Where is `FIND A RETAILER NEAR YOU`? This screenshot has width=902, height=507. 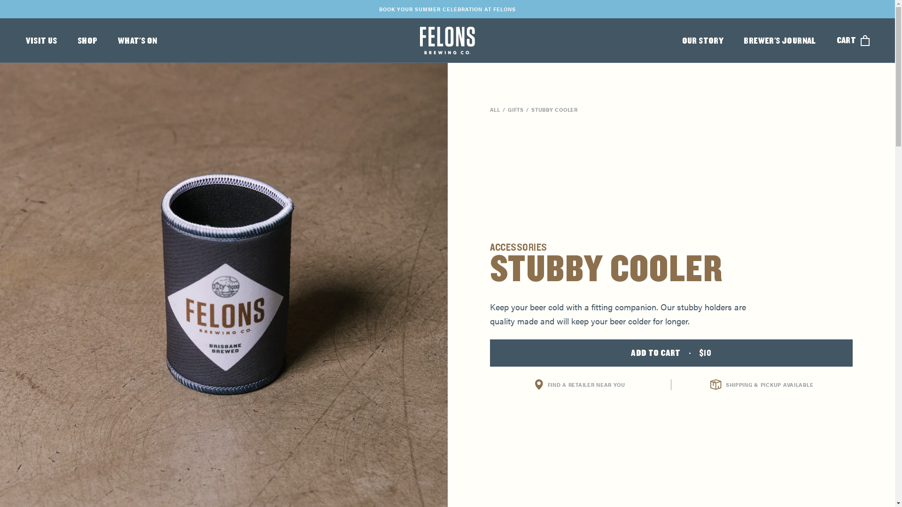
FIND A RETAILER NEAR YOU is located at coordinates (580, 384).